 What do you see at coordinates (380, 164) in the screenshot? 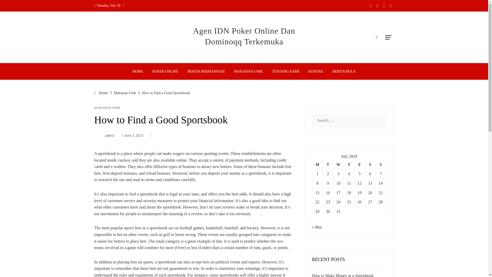
I see `Sunday` at bounding box center [380, 164].